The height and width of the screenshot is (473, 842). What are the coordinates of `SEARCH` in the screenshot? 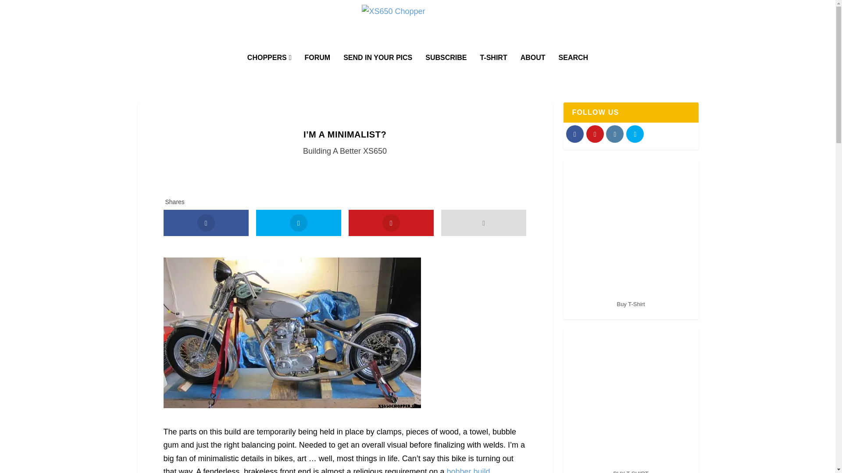 It's located at (574, 70).